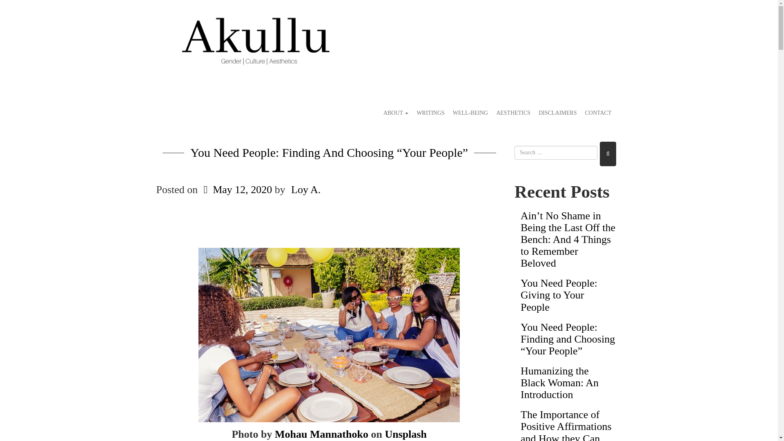 Image resolution: width=784 pixels, height=441 pixels. I want to click on CONTACT, so click(598, 113).